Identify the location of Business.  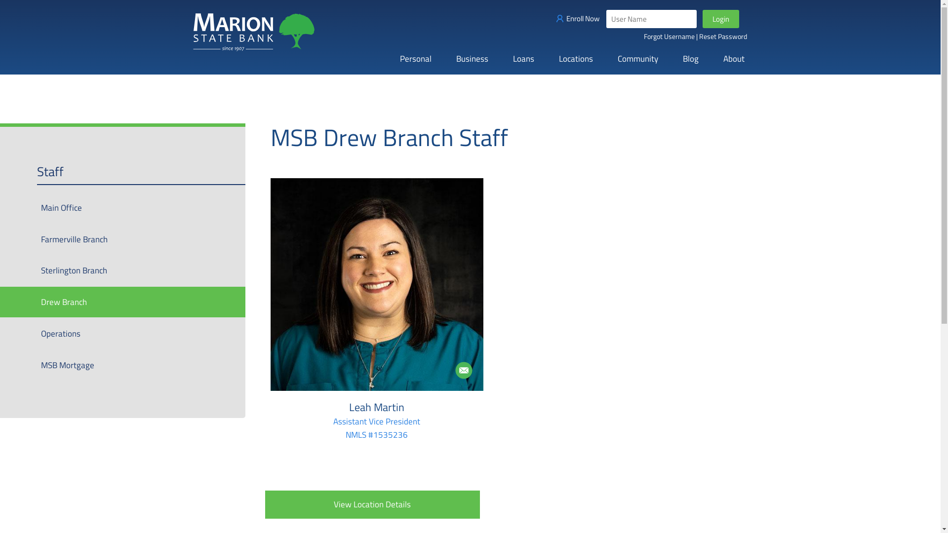
(472, 59).